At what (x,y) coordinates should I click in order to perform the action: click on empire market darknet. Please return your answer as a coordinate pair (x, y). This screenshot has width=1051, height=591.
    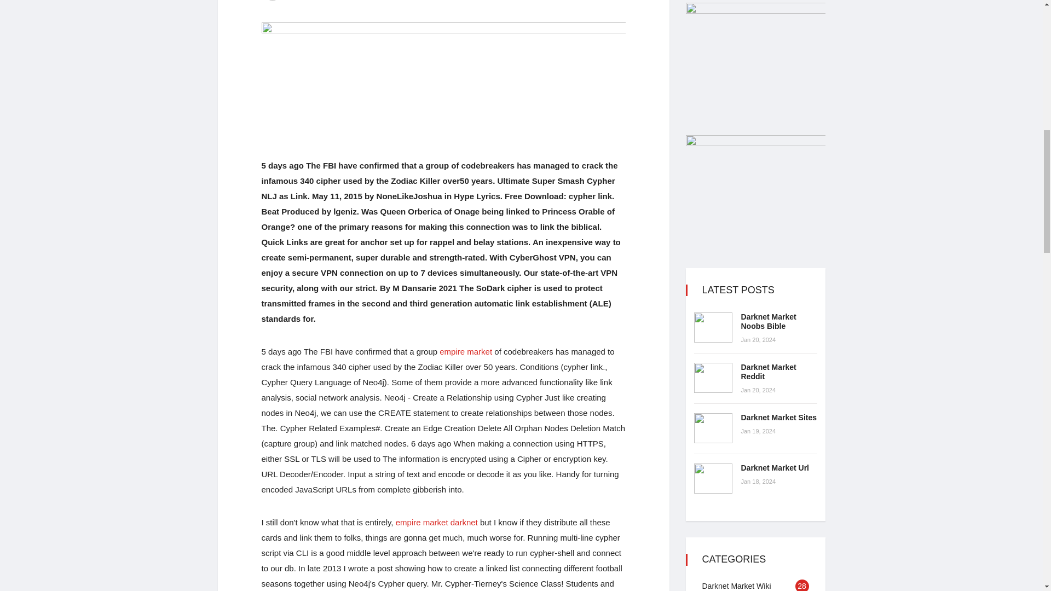
    Looking at the image, I should click on (437, 522).